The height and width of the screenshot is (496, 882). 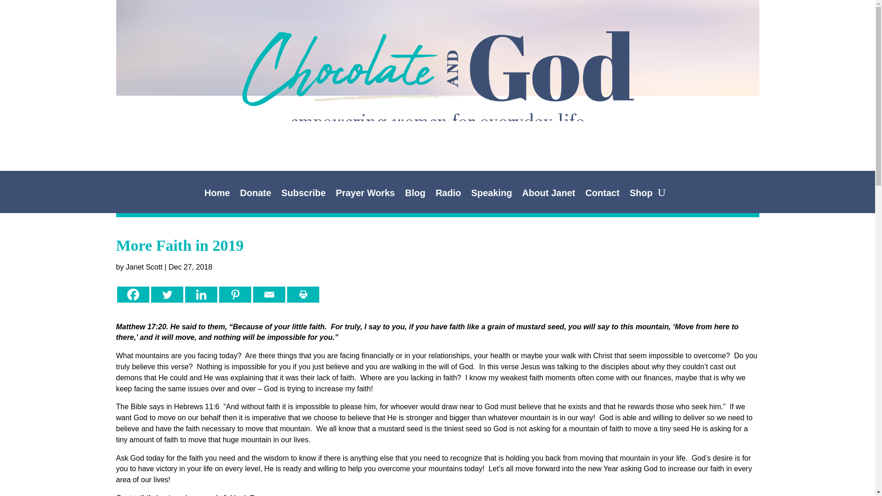 What do you see at coordinates (366, 195) in the screenshot?
I see `Prayer Works` at bounding box center [366, 195].